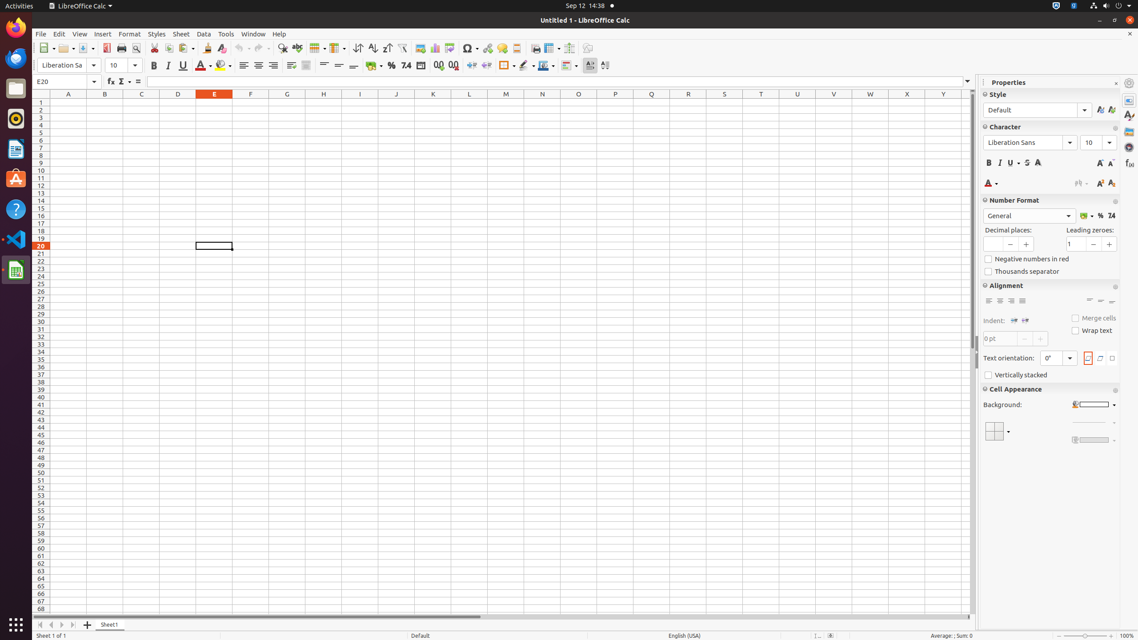 The height and width of the screenshot is (640, 1138). What do you see at coordinates (870, 102) in the screenshot?
I see `W1` at bounding box center [870, 102].